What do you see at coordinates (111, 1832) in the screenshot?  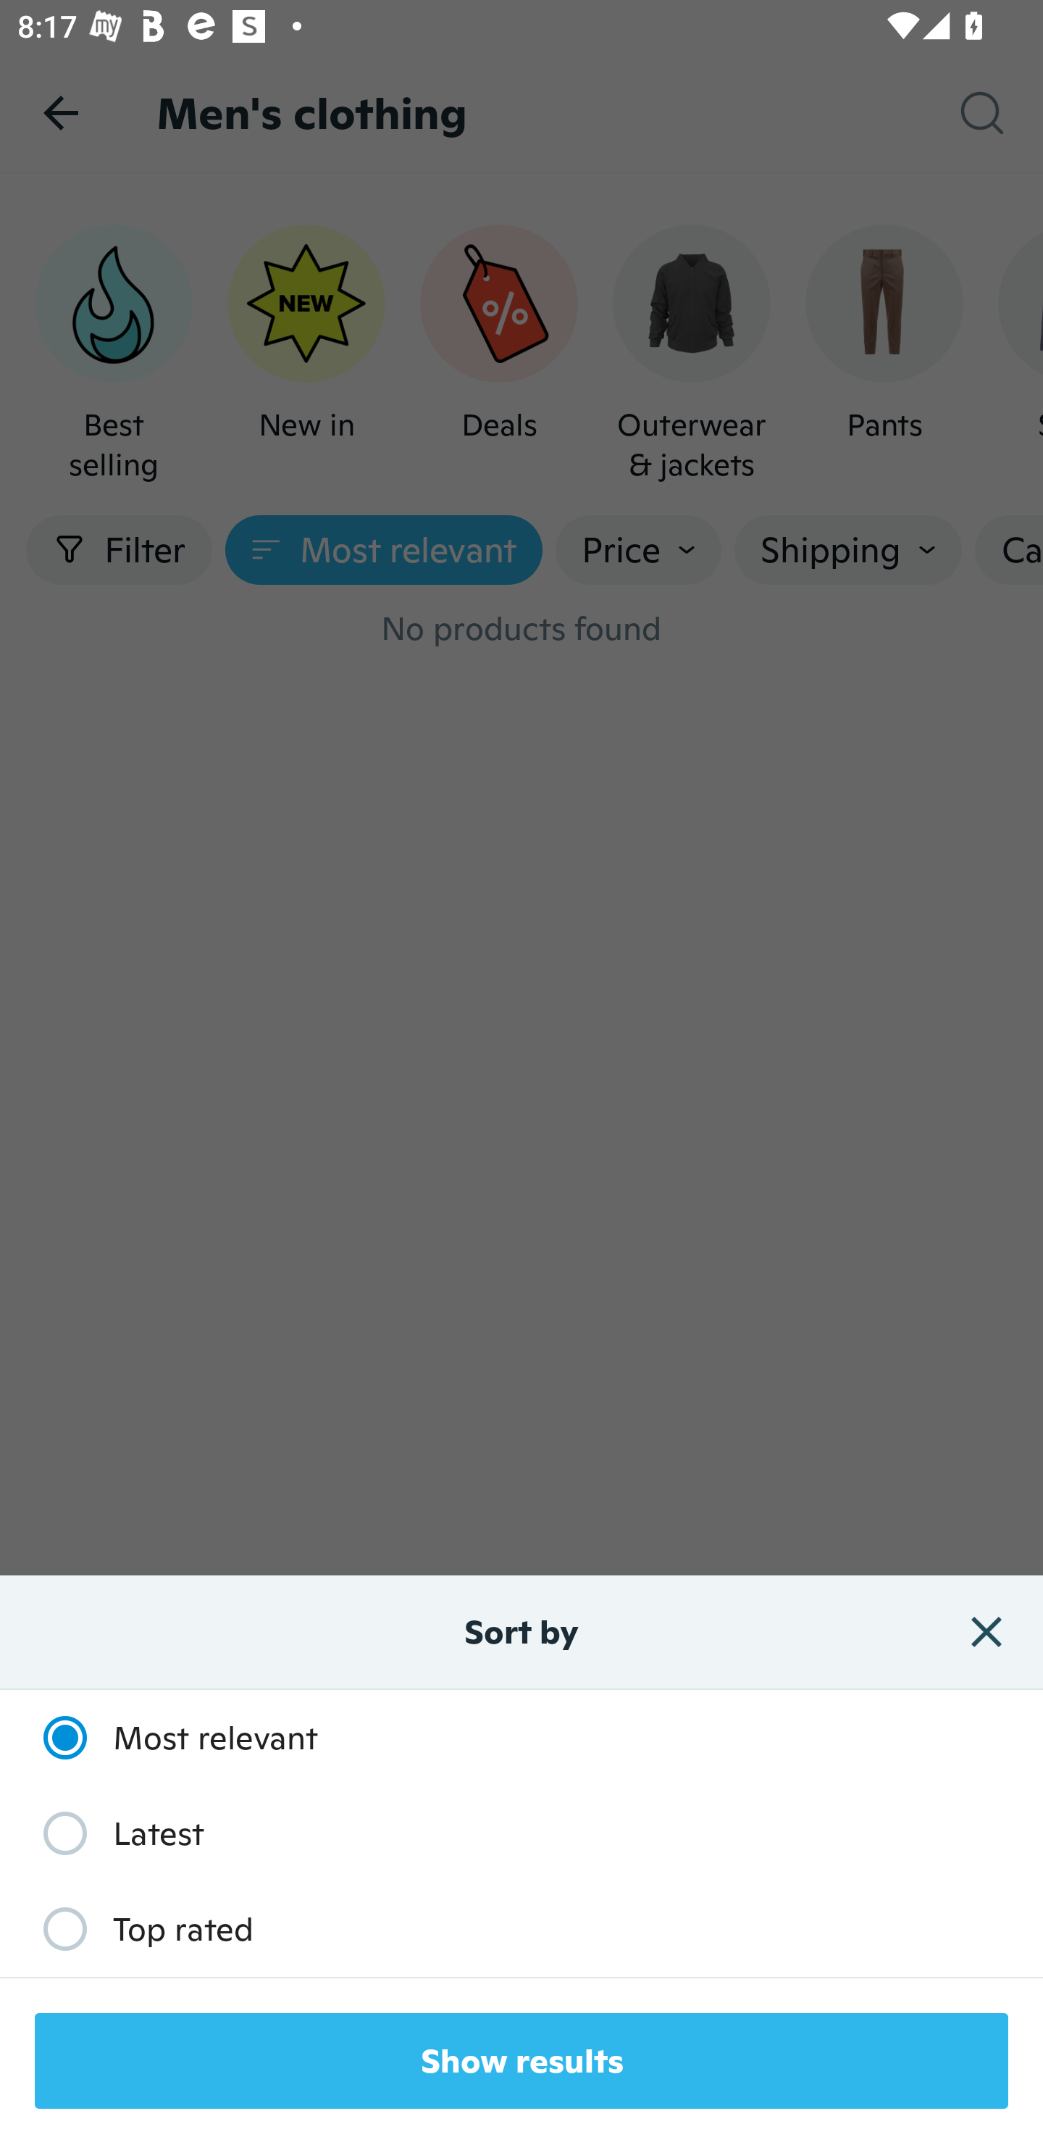 I see `Latest` at bounding box center [111, 1832].